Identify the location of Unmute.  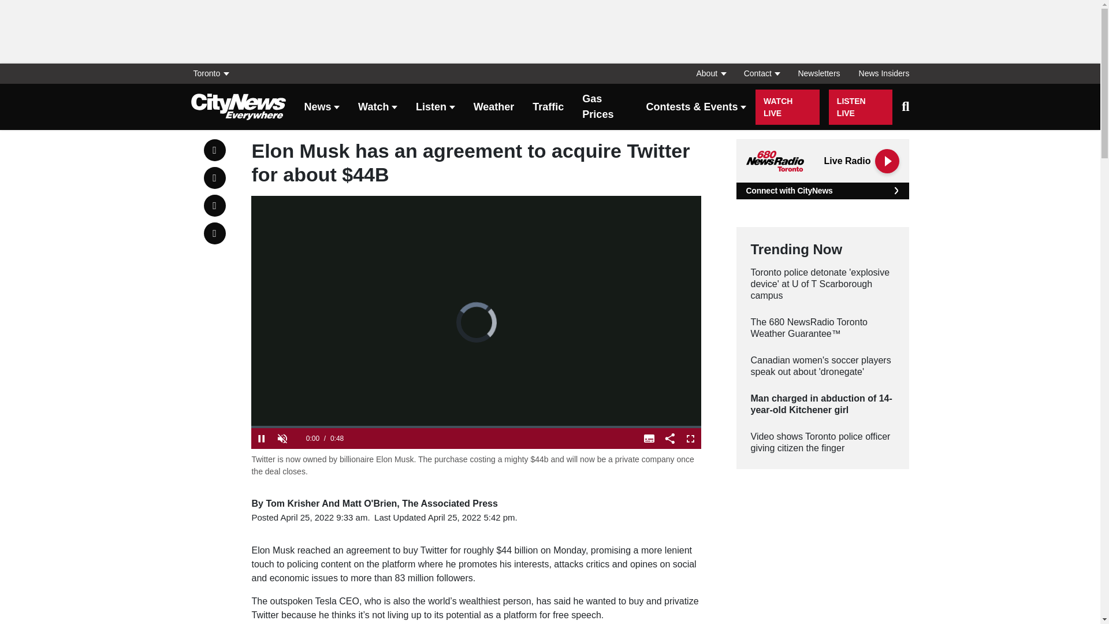
(282, 438).